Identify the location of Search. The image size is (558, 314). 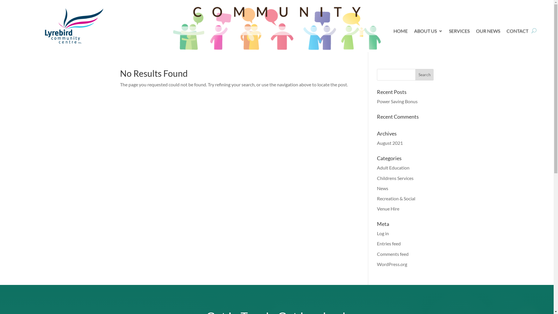
(425, 75).